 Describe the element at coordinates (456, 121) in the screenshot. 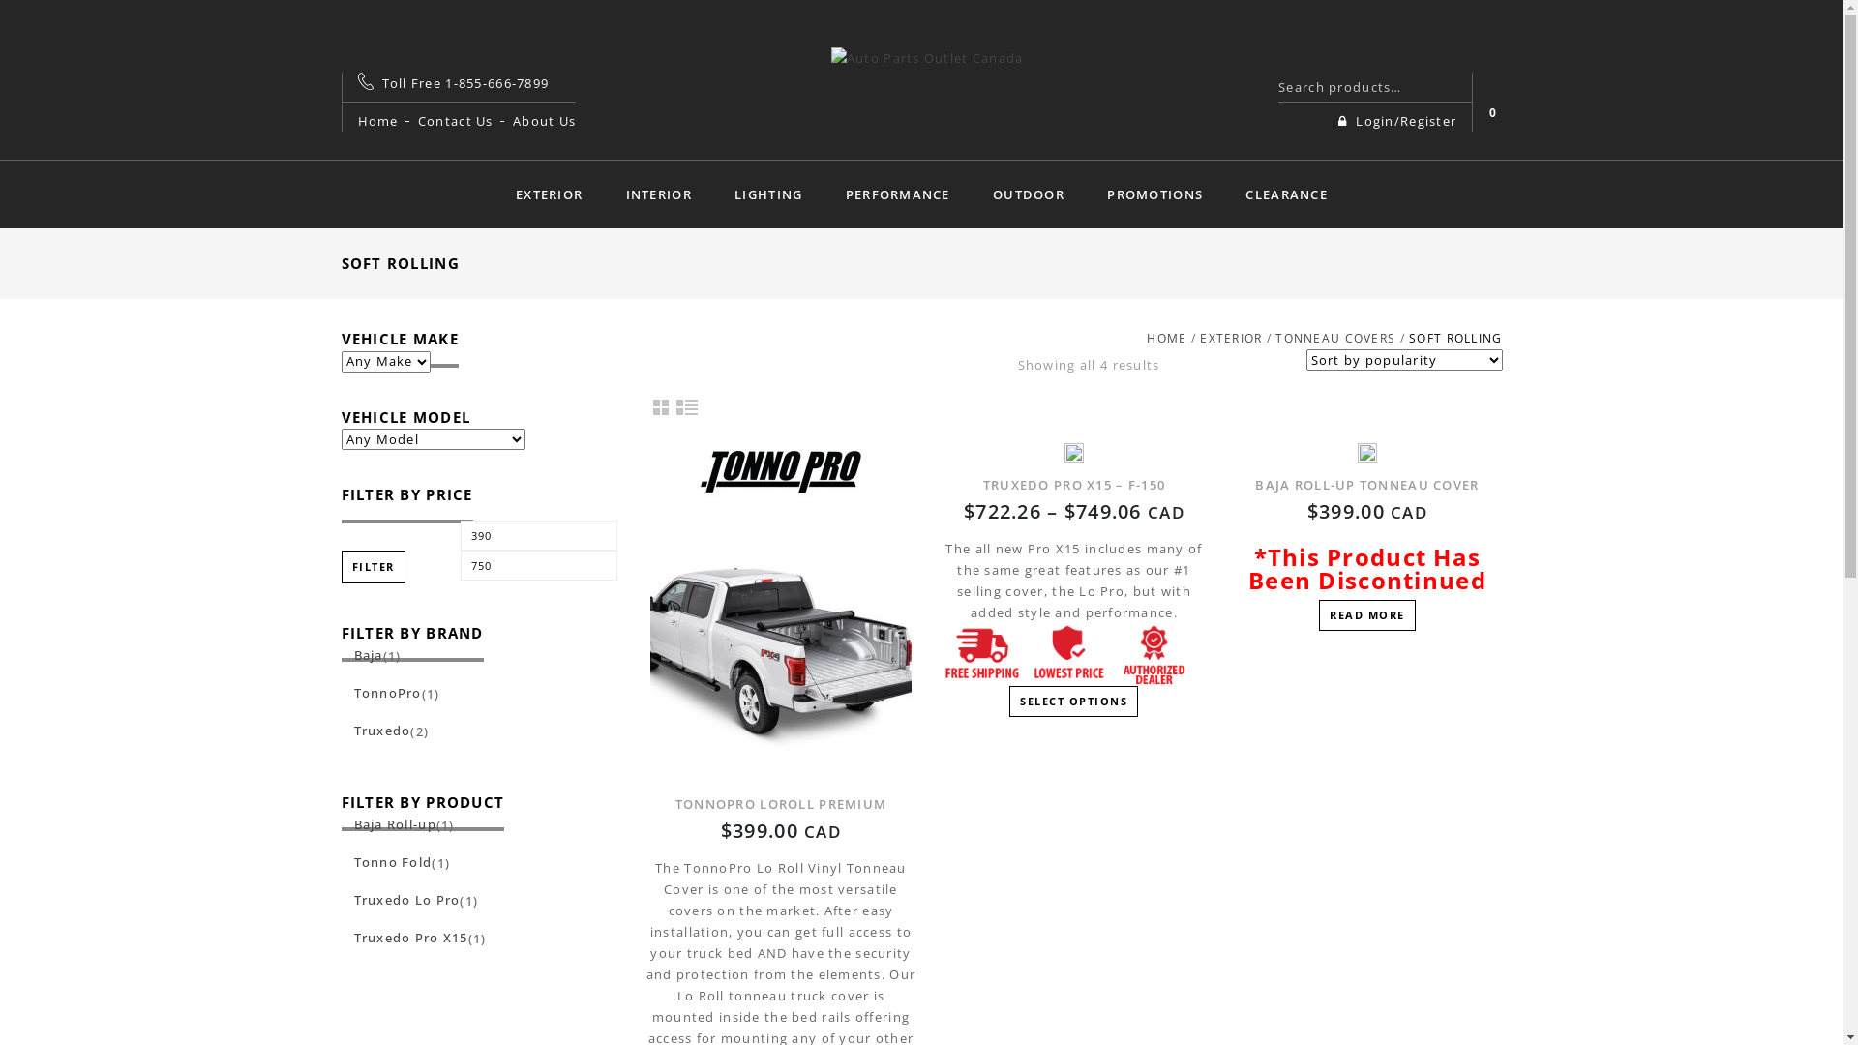

I see `Contact Us` at that location.